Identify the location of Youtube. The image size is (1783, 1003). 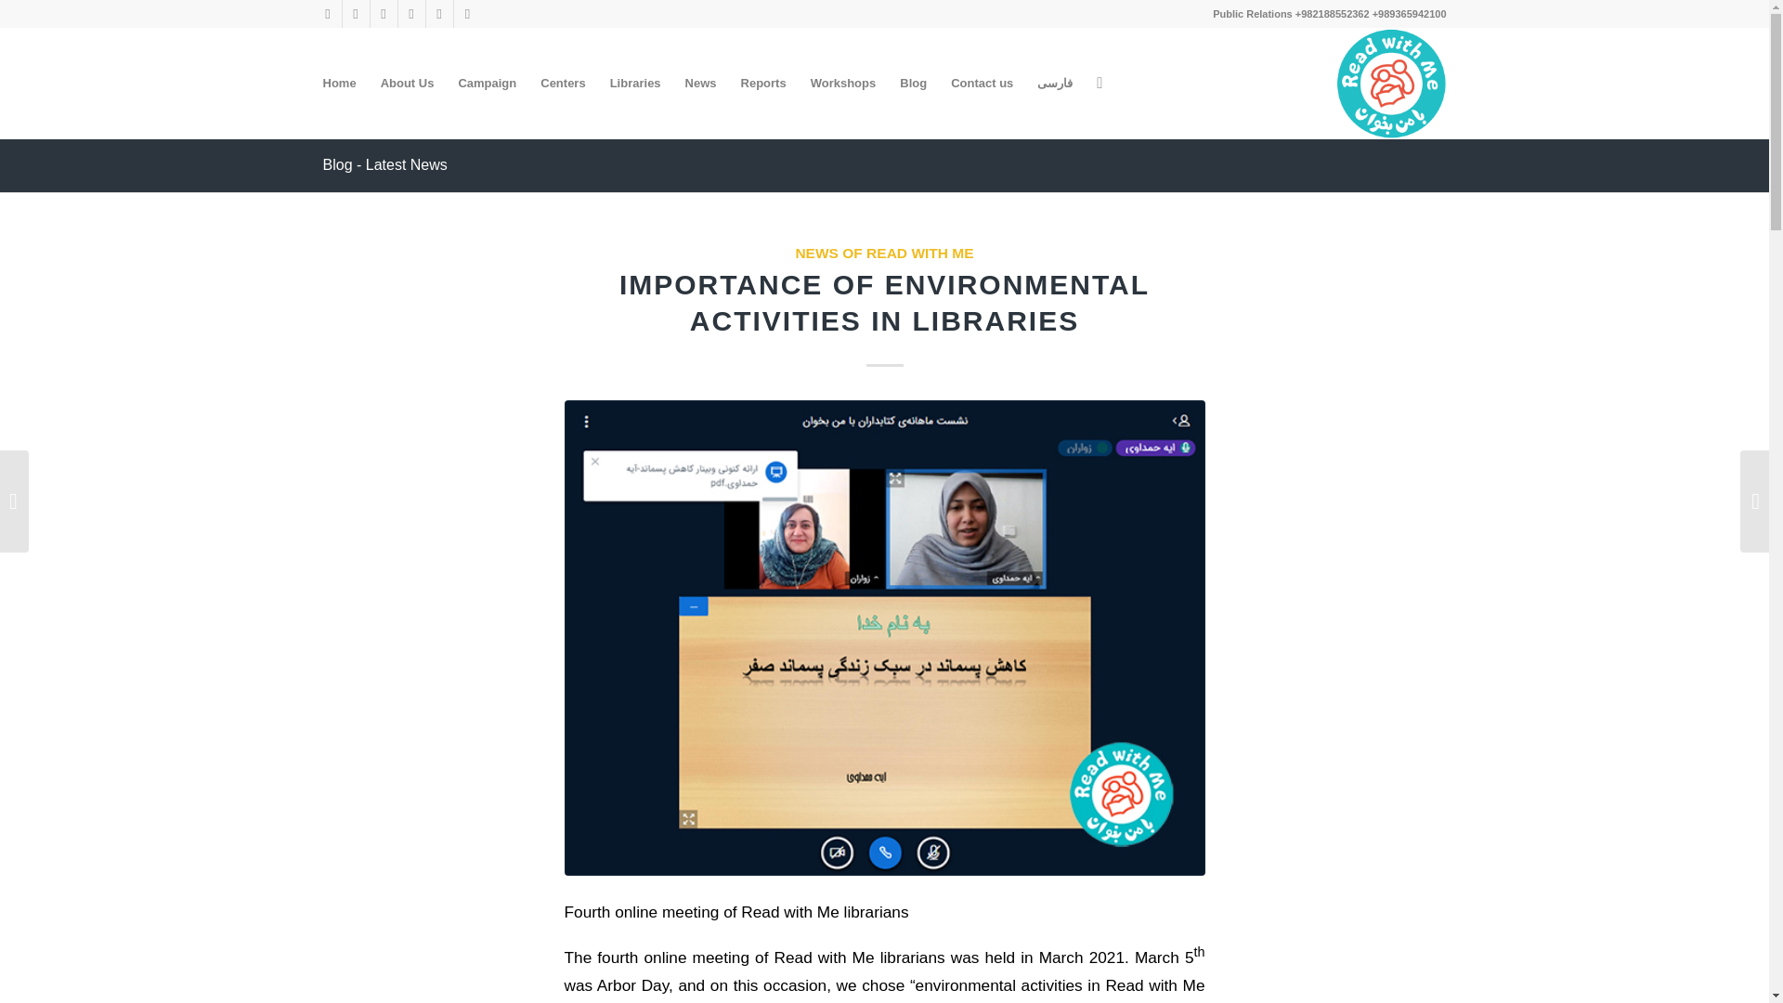
(410, 14).